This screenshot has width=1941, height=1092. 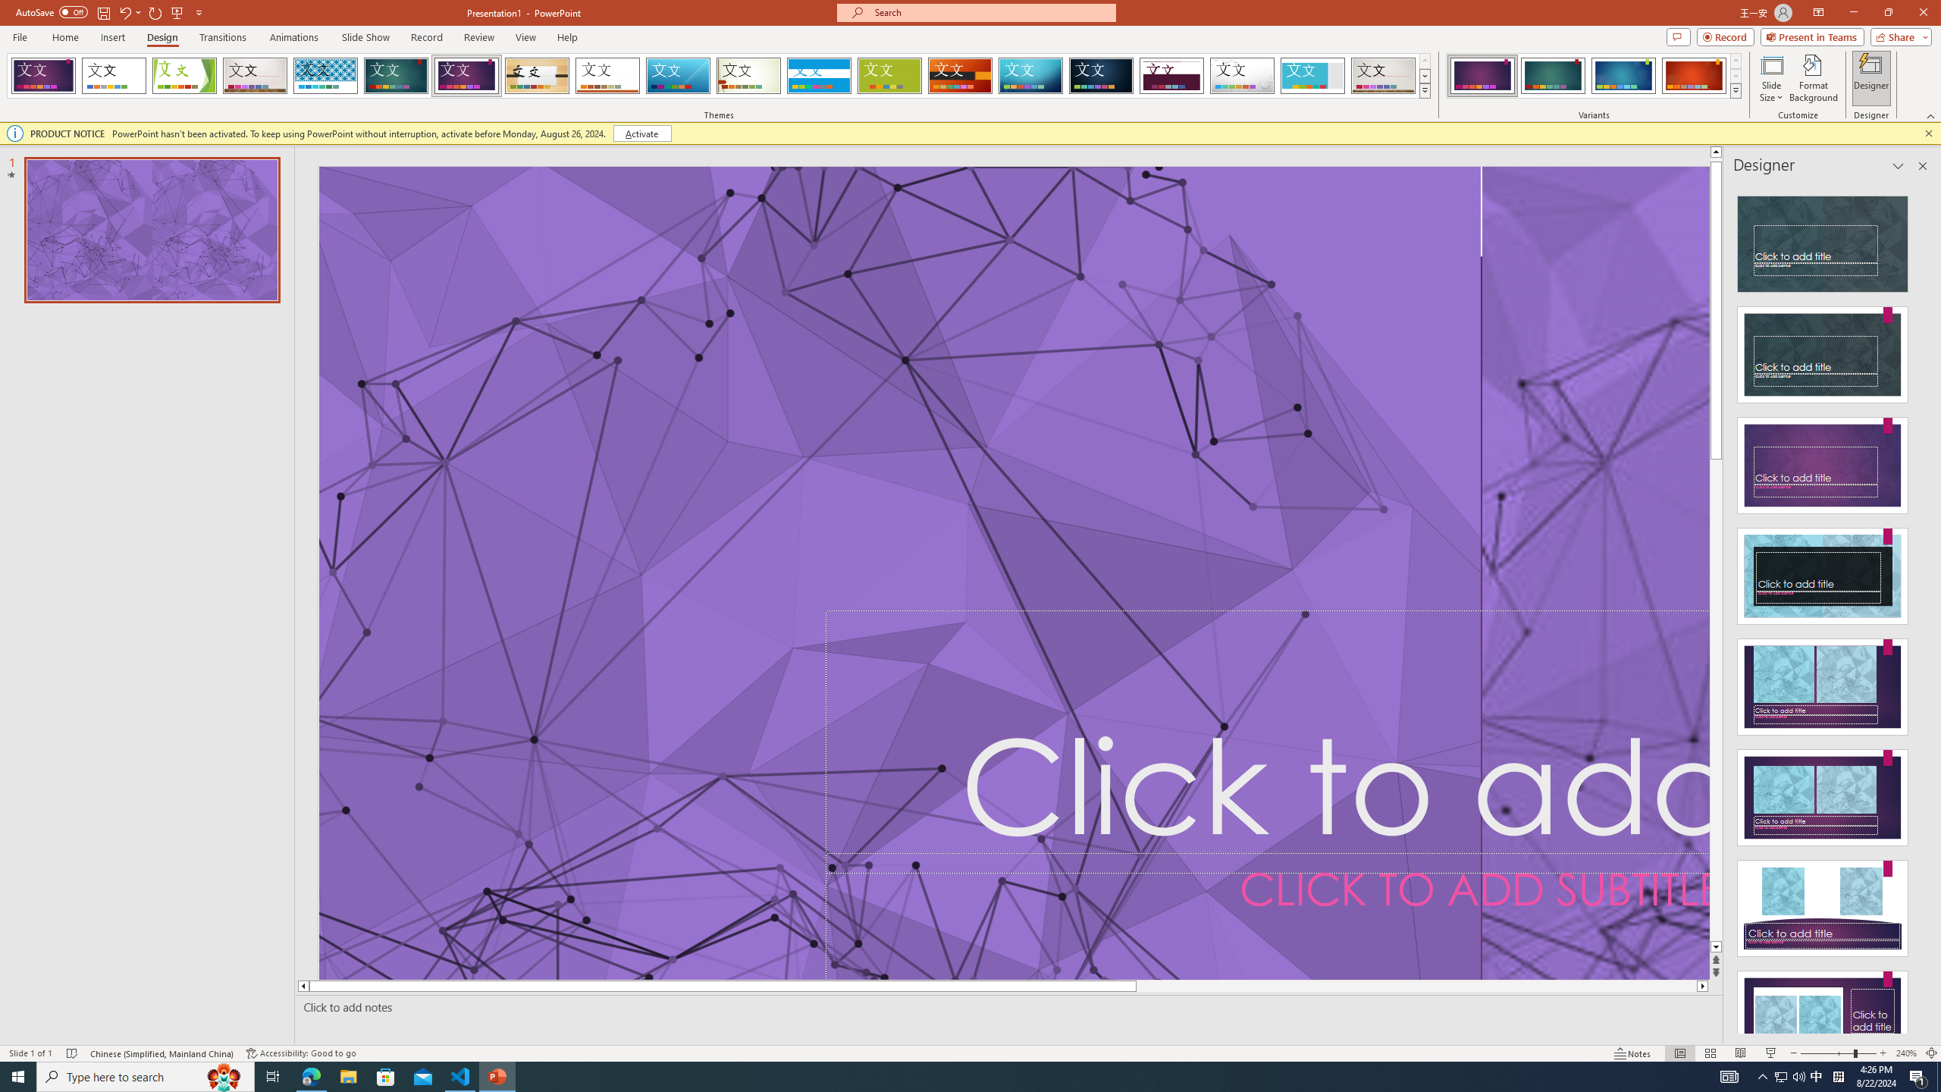 What do you see at coordinates (1921, 608) in the screenshot?
I see `Class: NetUIScrollBar` at bounding box center [1921, 608].